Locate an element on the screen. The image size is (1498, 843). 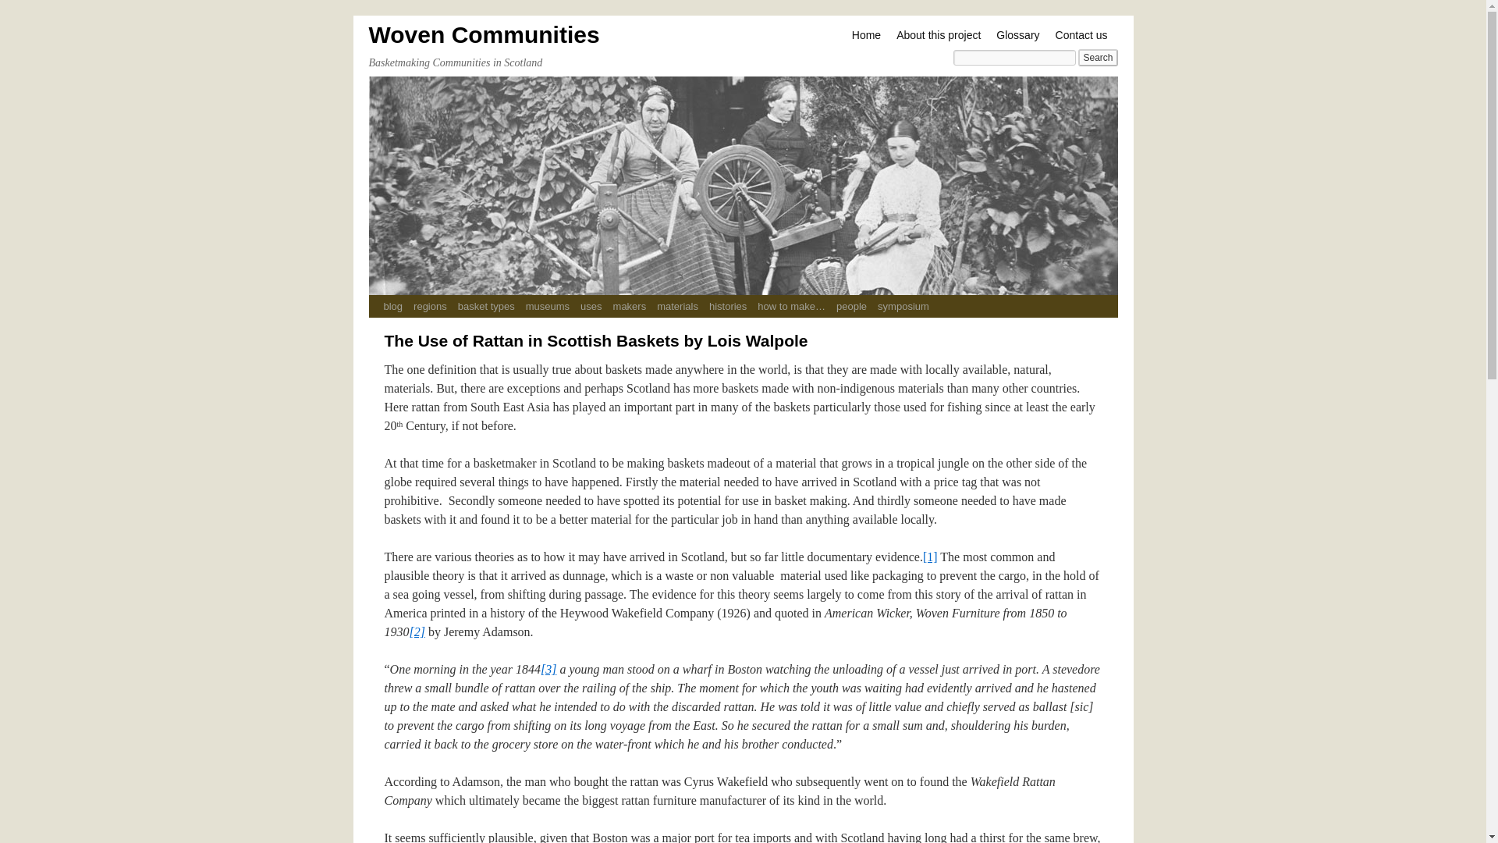
materials is located at coordinates (677, 306).